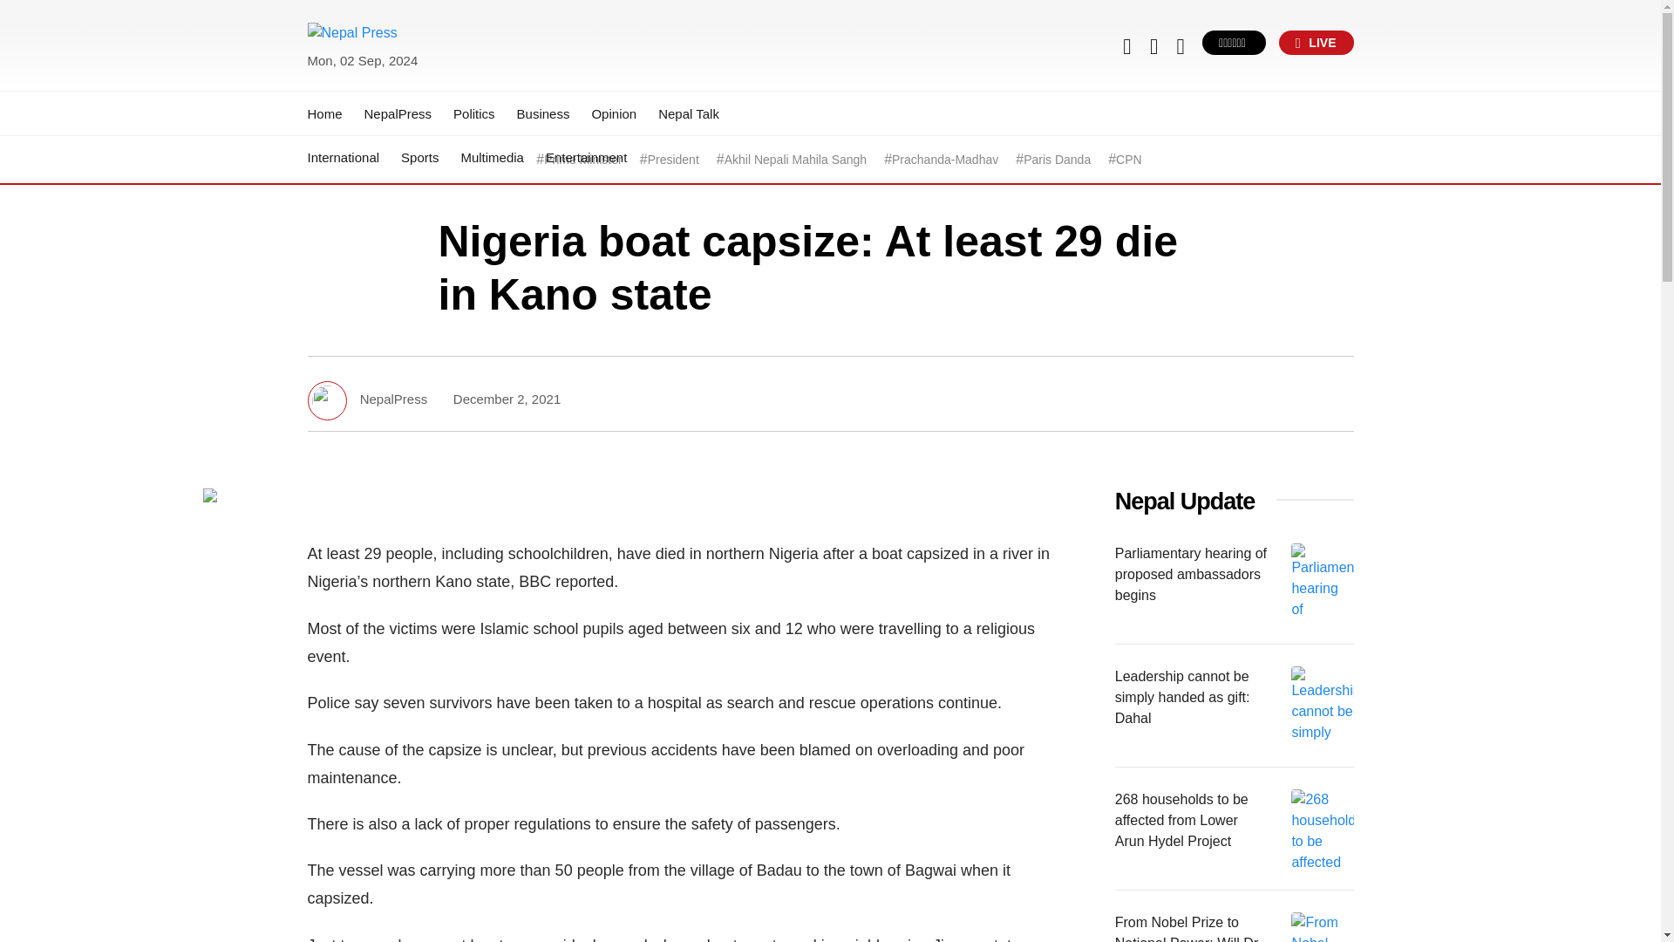 The image size is (1674, 942). I want to click on Akhil Nepali Mahila Sangh, so click(795, 160).